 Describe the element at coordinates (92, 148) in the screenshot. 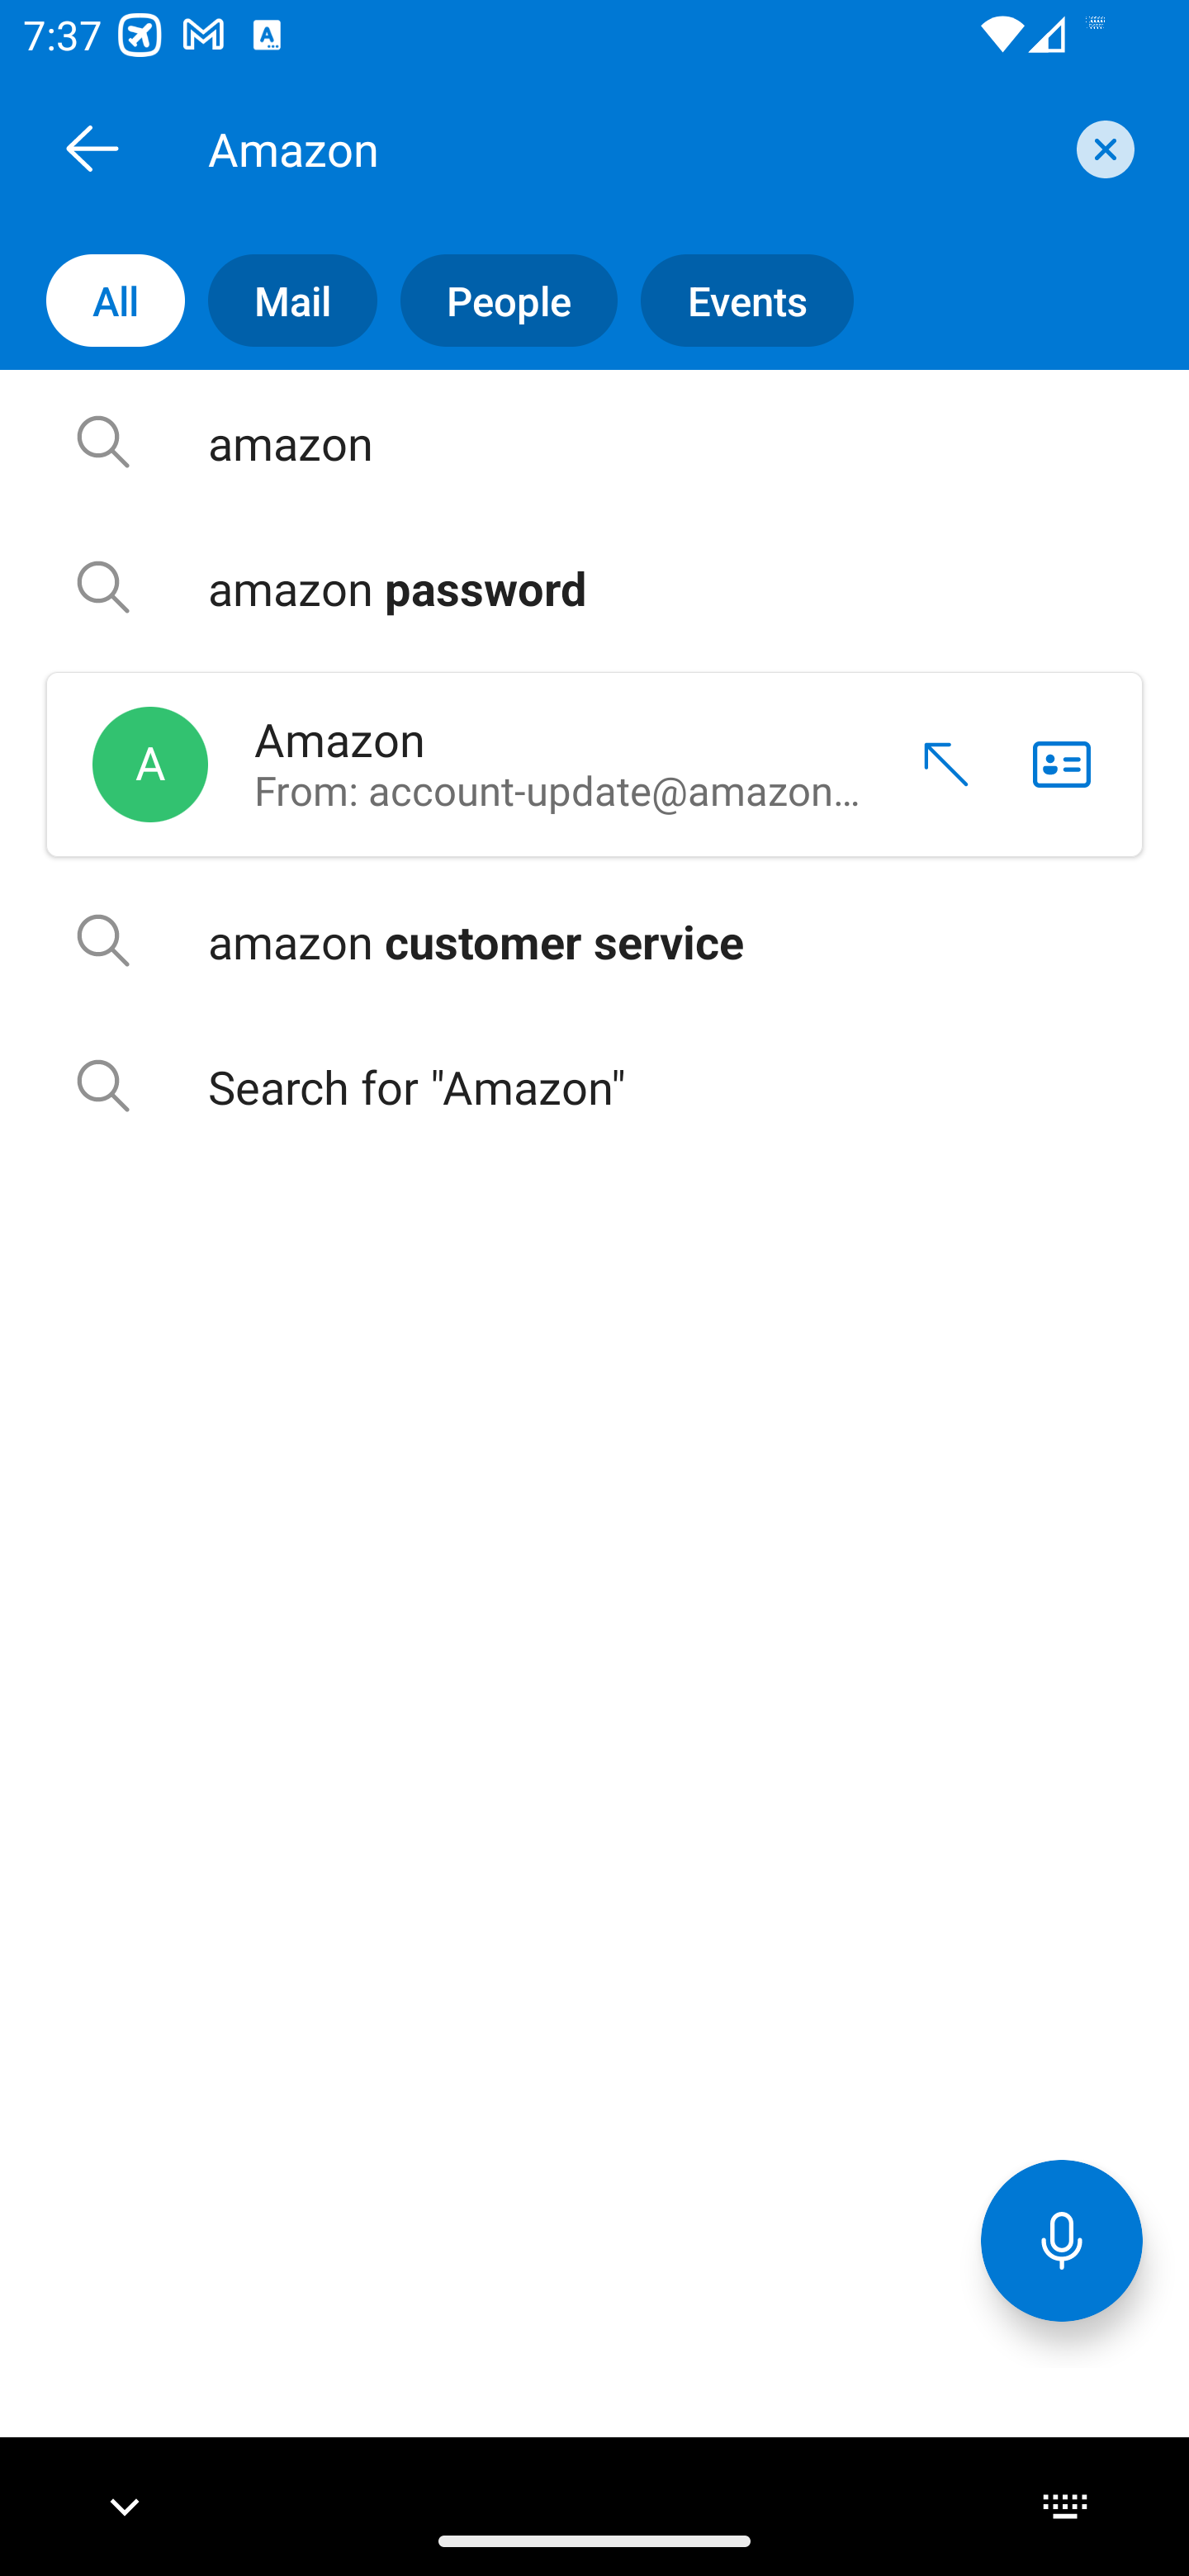

I see `Back` at that location.